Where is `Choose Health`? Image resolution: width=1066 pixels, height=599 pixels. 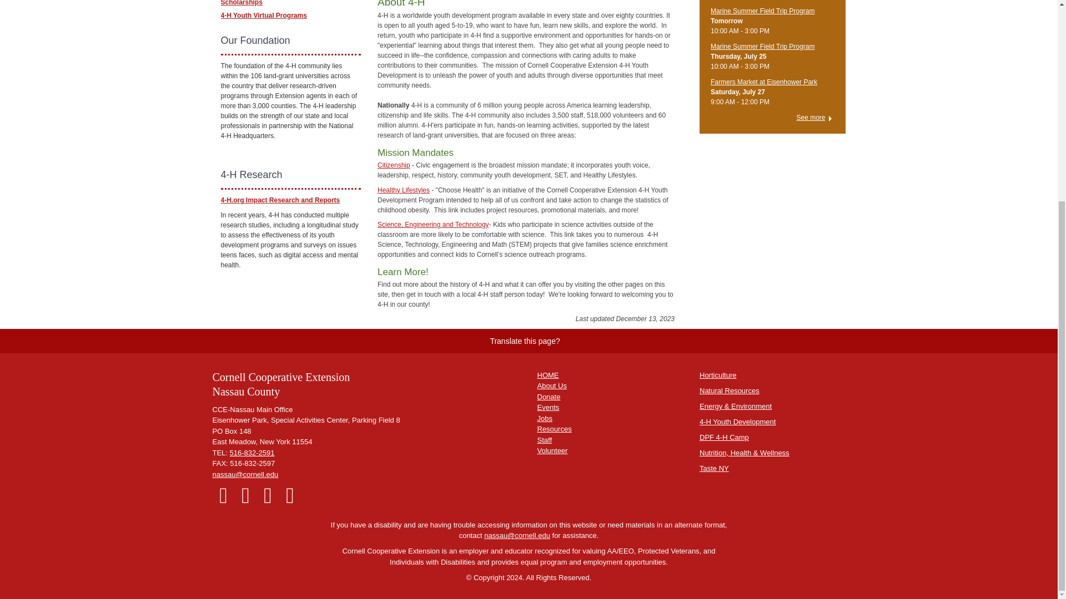
Choose Health is located at coordinates (403, 190).